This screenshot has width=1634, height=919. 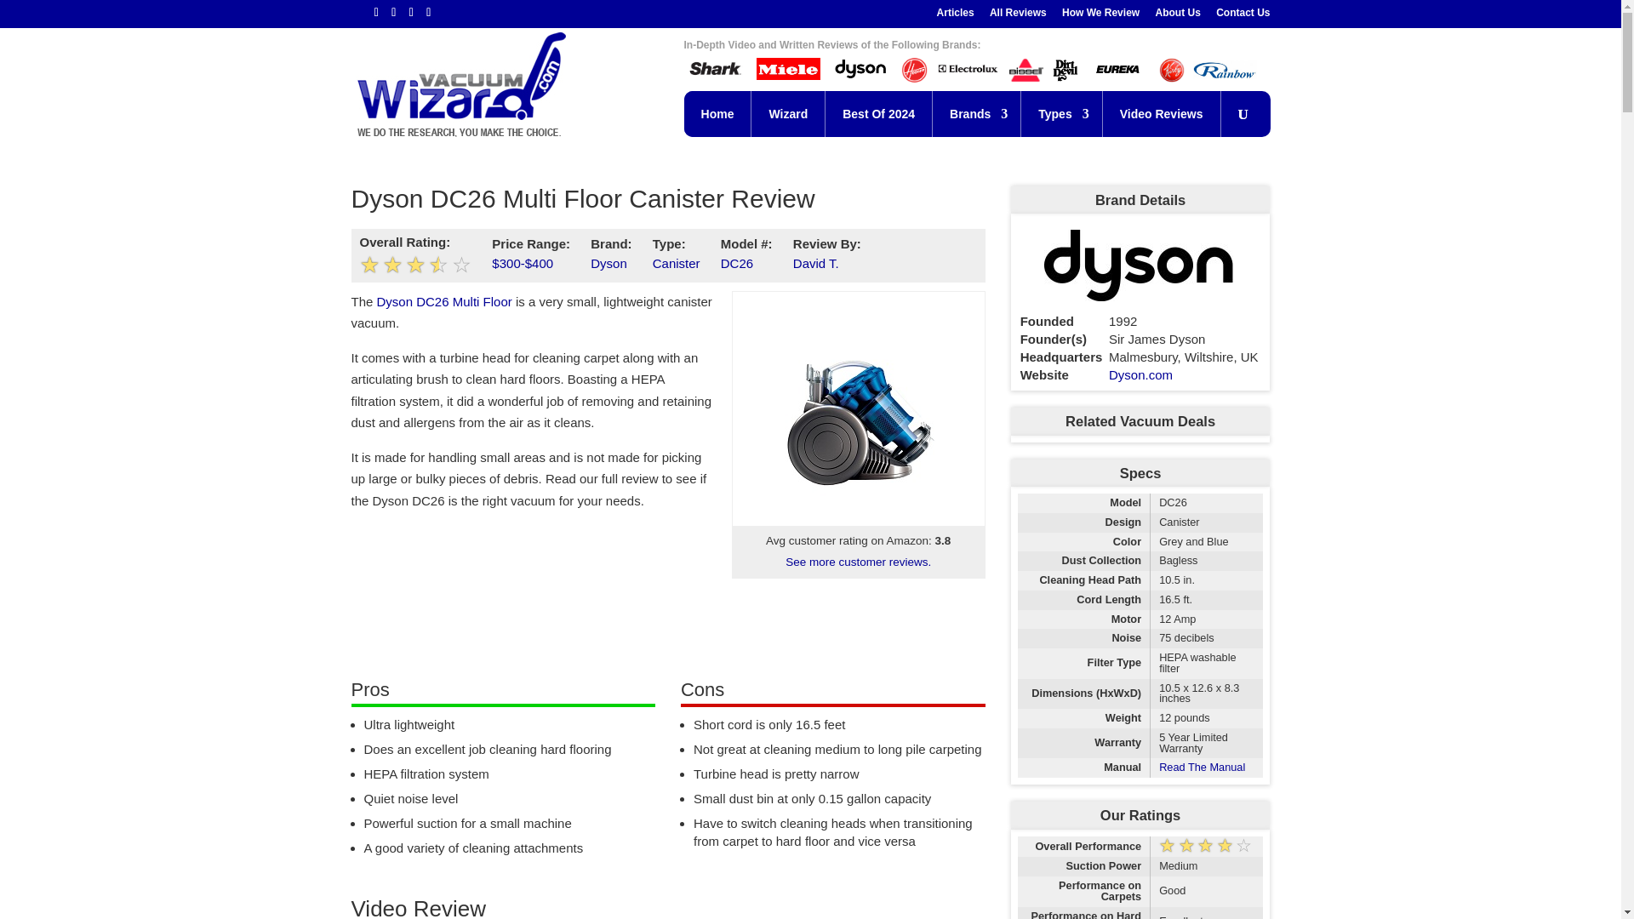 I want to click on Electrolux, so click(x=968, y=70).